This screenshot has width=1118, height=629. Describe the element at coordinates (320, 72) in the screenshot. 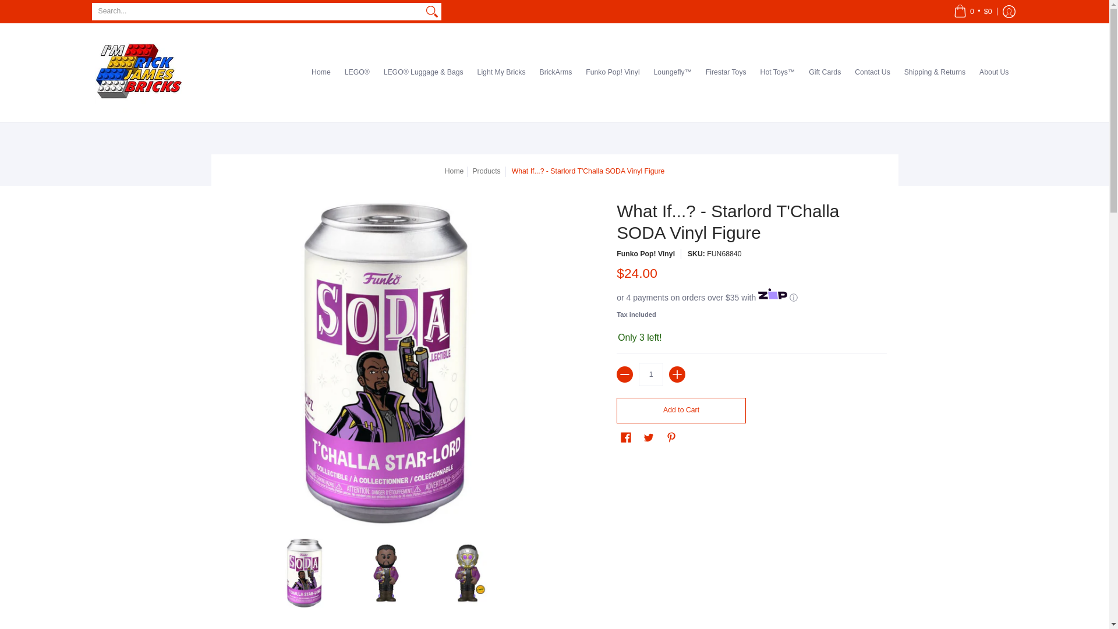

I see `Home` at that location.